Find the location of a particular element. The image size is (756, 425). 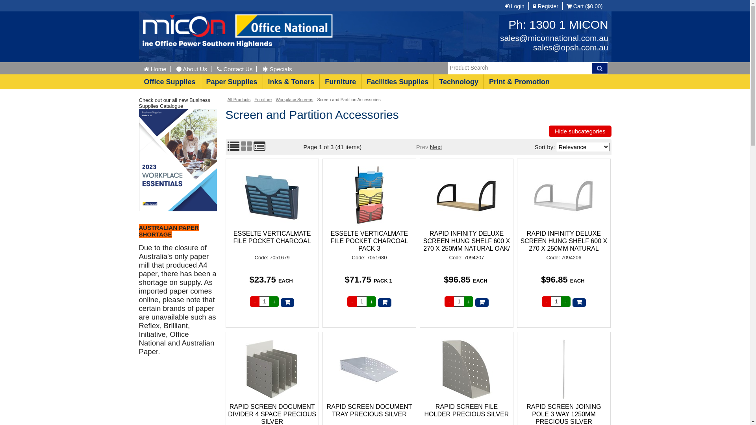

About Us is located at coordinates (192, 69).